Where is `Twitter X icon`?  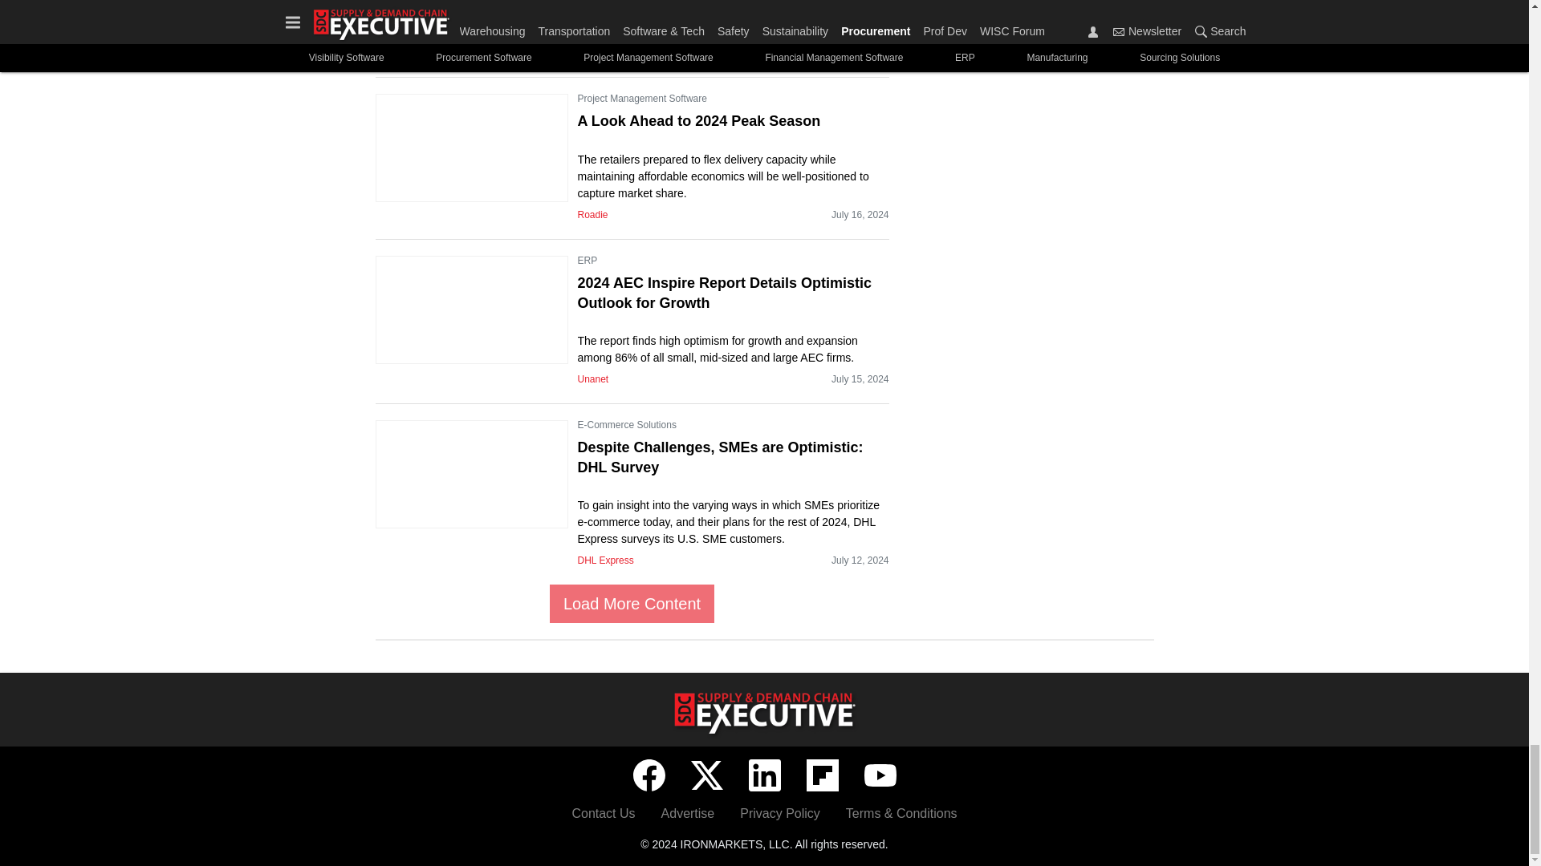
Twitter X icon is located at coordinates (706, 775).